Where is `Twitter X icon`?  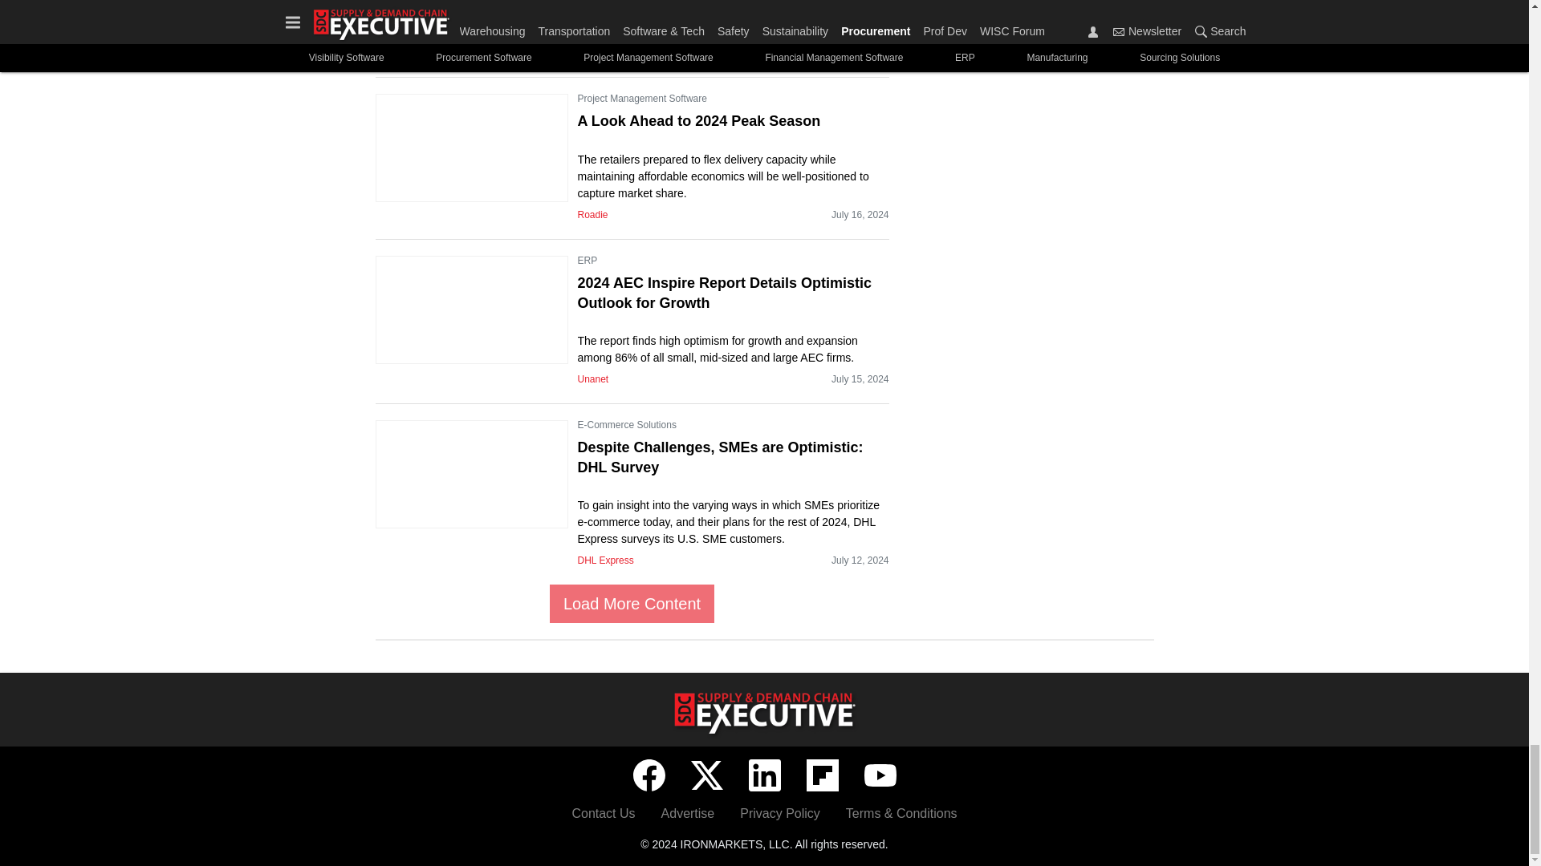
Twitter X icon is located at coordinates (706, 775).